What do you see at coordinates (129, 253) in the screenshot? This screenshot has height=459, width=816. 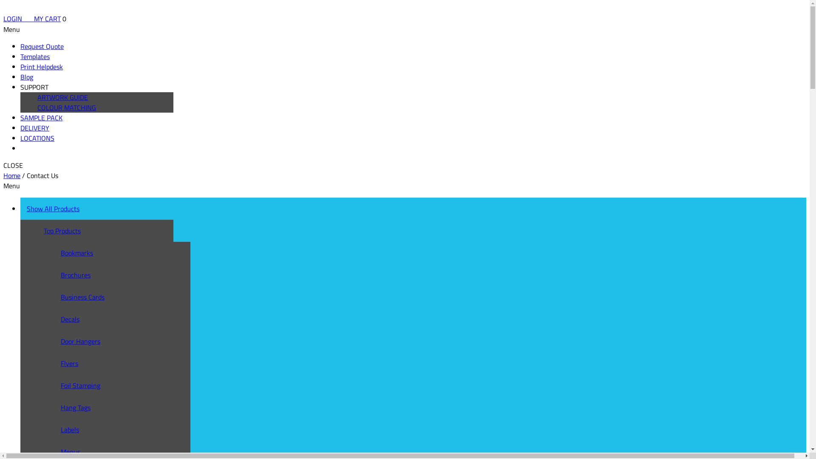 I see `Bookmarks` at bounding box center [129, 253].